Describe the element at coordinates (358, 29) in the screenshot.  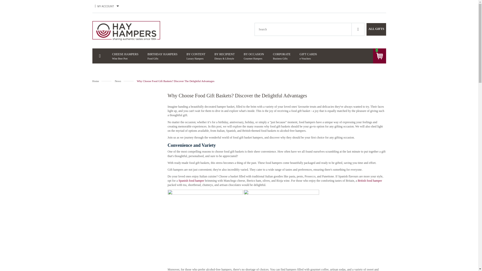
I see `Search` at that location.